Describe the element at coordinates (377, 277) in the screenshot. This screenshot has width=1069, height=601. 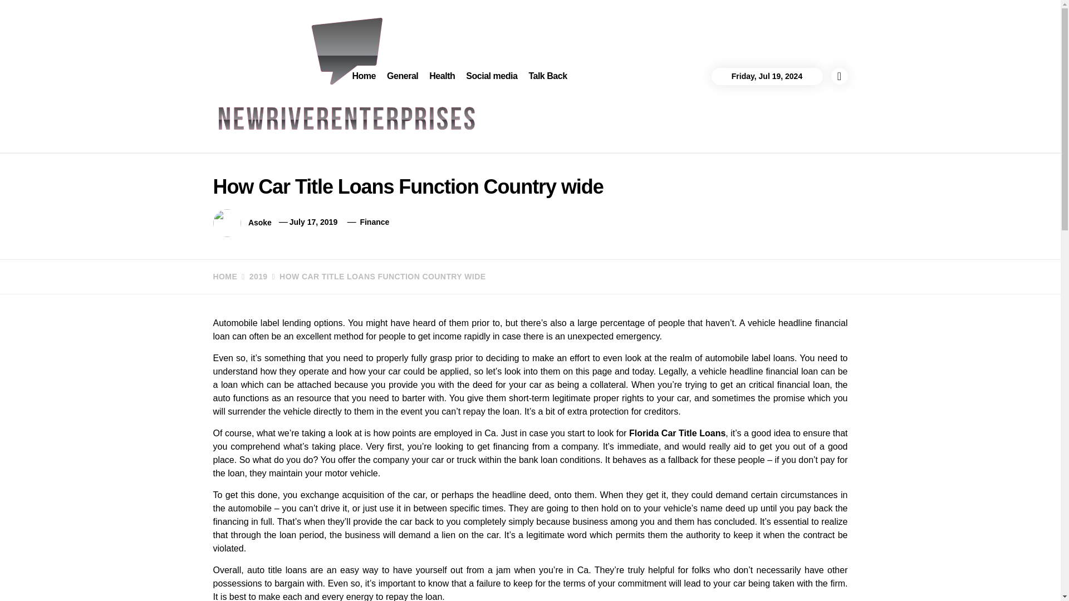
I see `HOW CAR TITLE LOANS FUNCTION COUNTRY WIDE` at that location.